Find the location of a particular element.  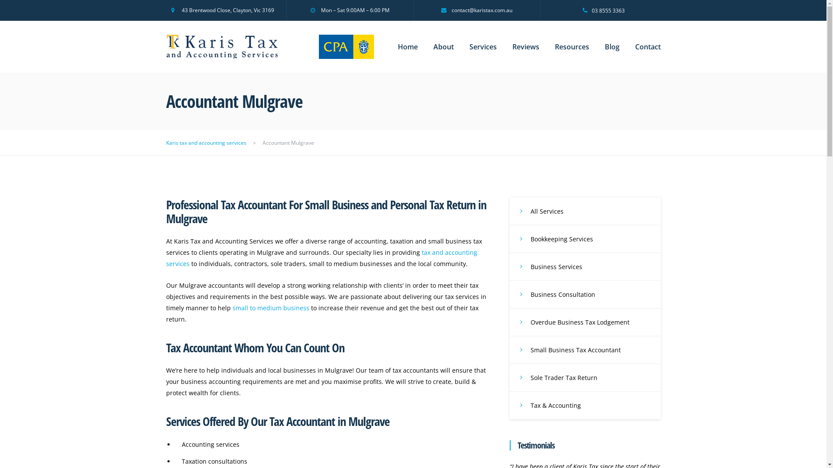

Home is located at coordinates (407, 47).